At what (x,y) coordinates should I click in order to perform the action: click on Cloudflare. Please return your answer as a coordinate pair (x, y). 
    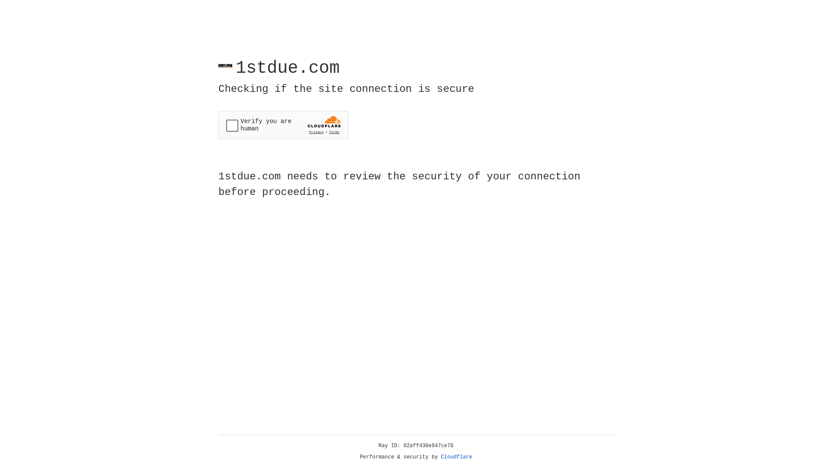
    Looking at the image, I should click on (457, 457).